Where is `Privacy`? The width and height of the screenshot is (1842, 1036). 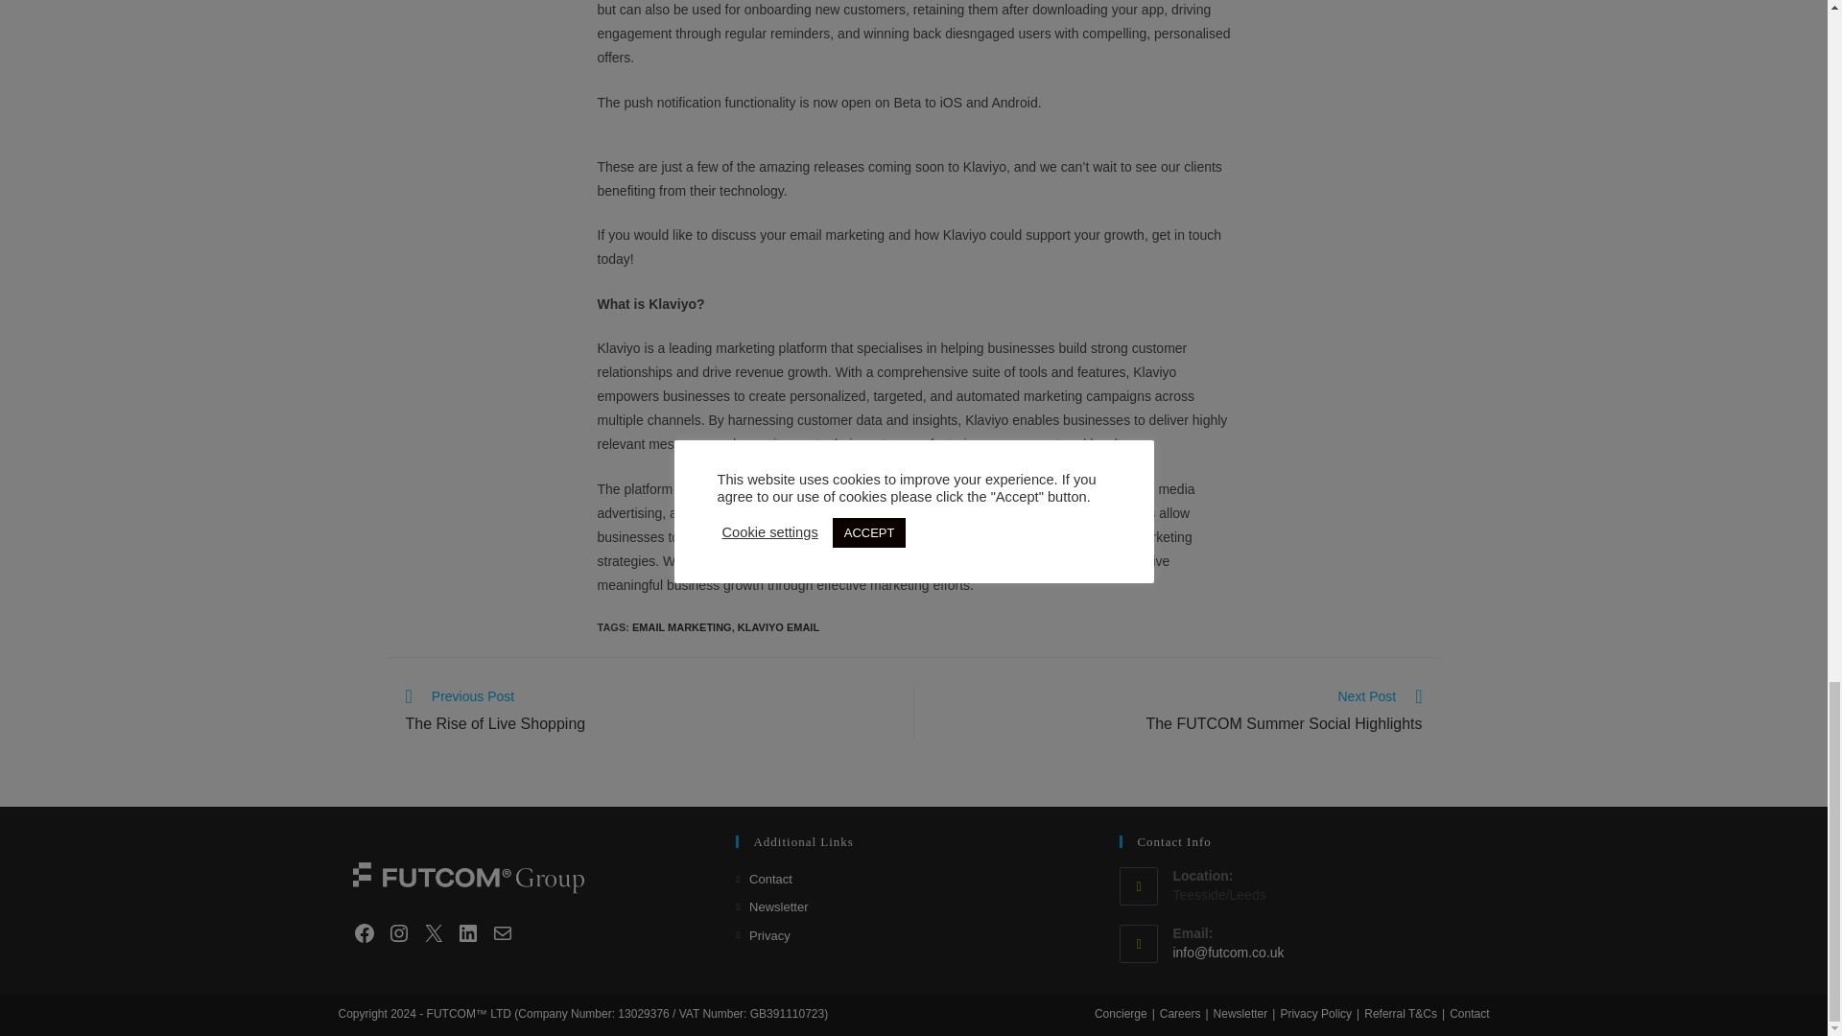 Privacy is located at coordinates (762, 936).